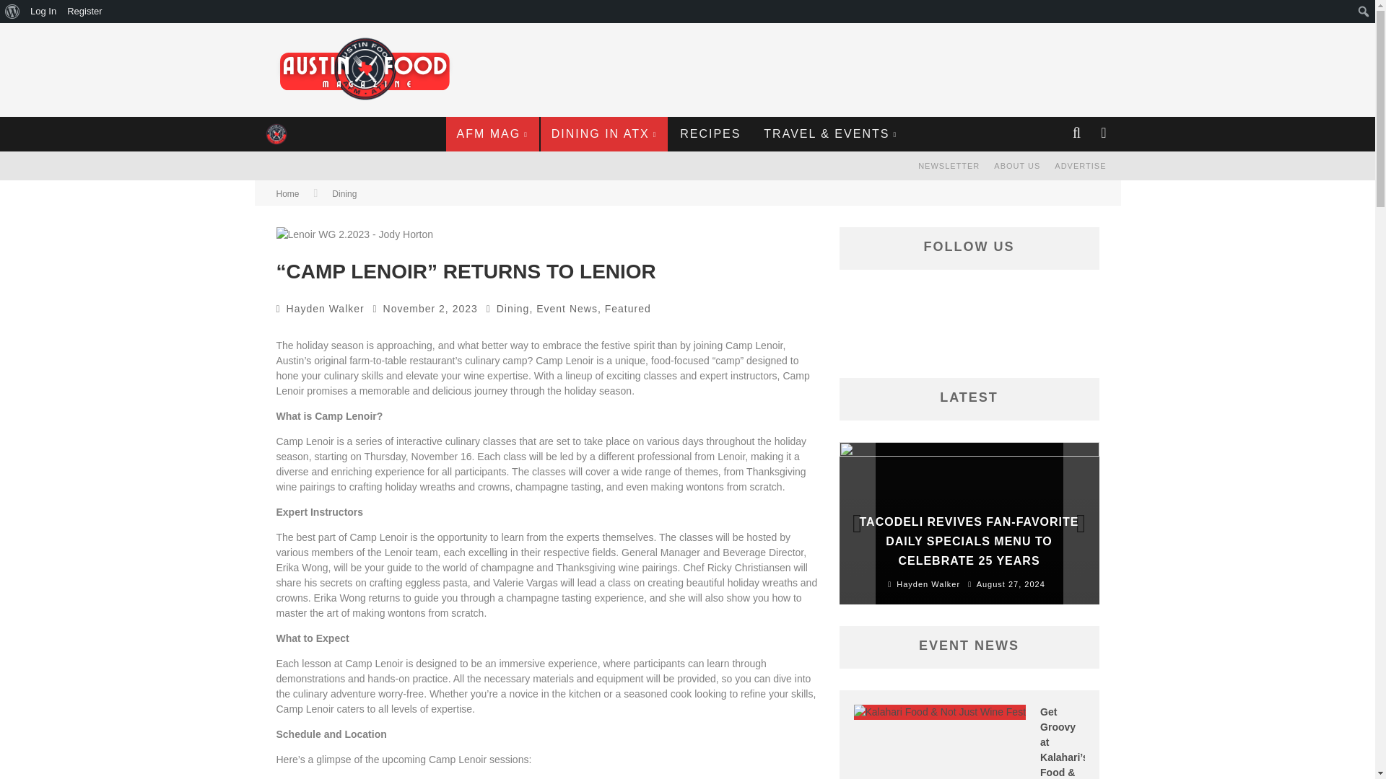 Image resolution: width=1386 pixels, height=779 pixels. I want to click on DINING IN ATX, so click(603, 134).